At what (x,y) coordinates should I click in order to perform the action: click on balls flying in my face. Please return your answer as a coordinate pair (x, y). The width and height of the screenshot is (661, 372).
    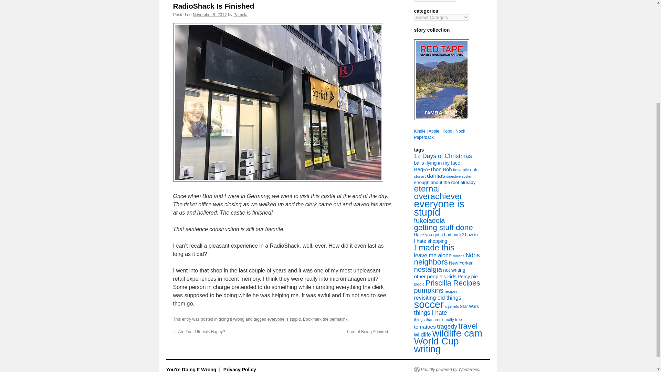
    Looking at the image, I should click on (437, 163).